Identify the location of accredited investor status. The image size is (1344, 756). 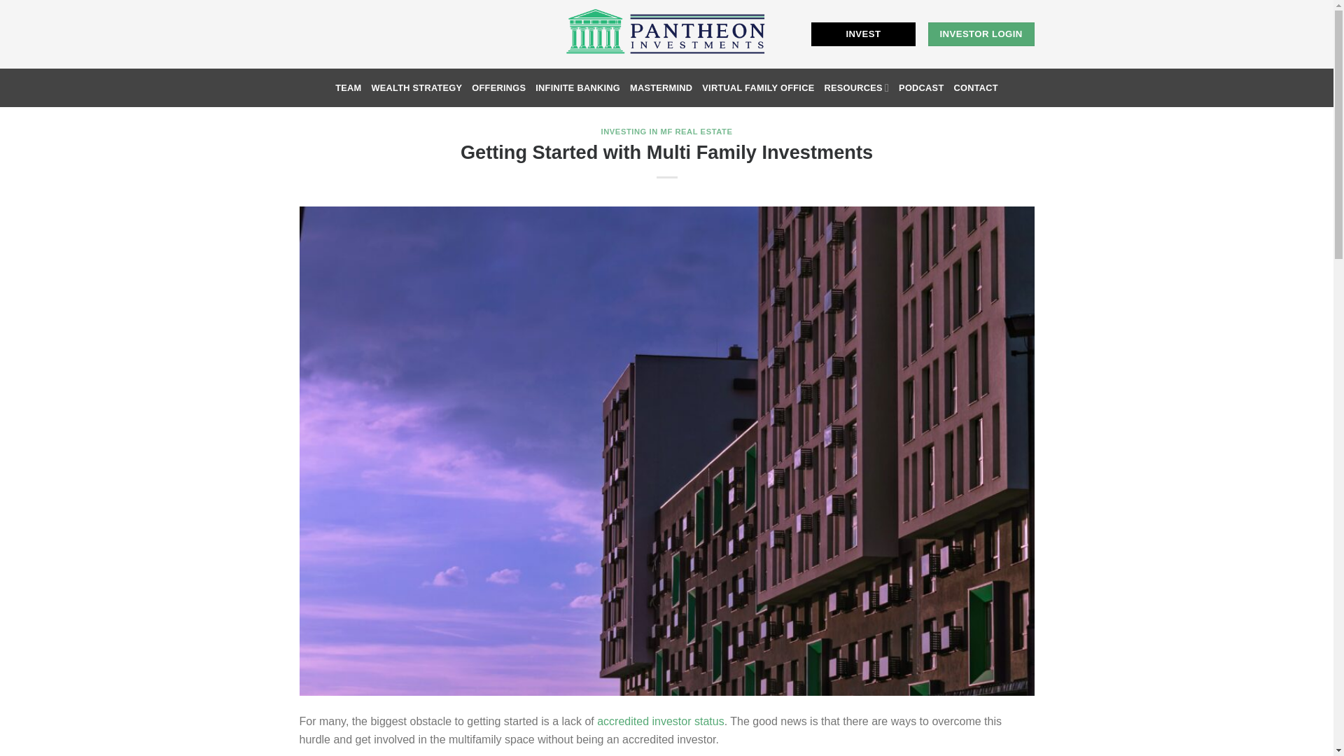
(660, 721).